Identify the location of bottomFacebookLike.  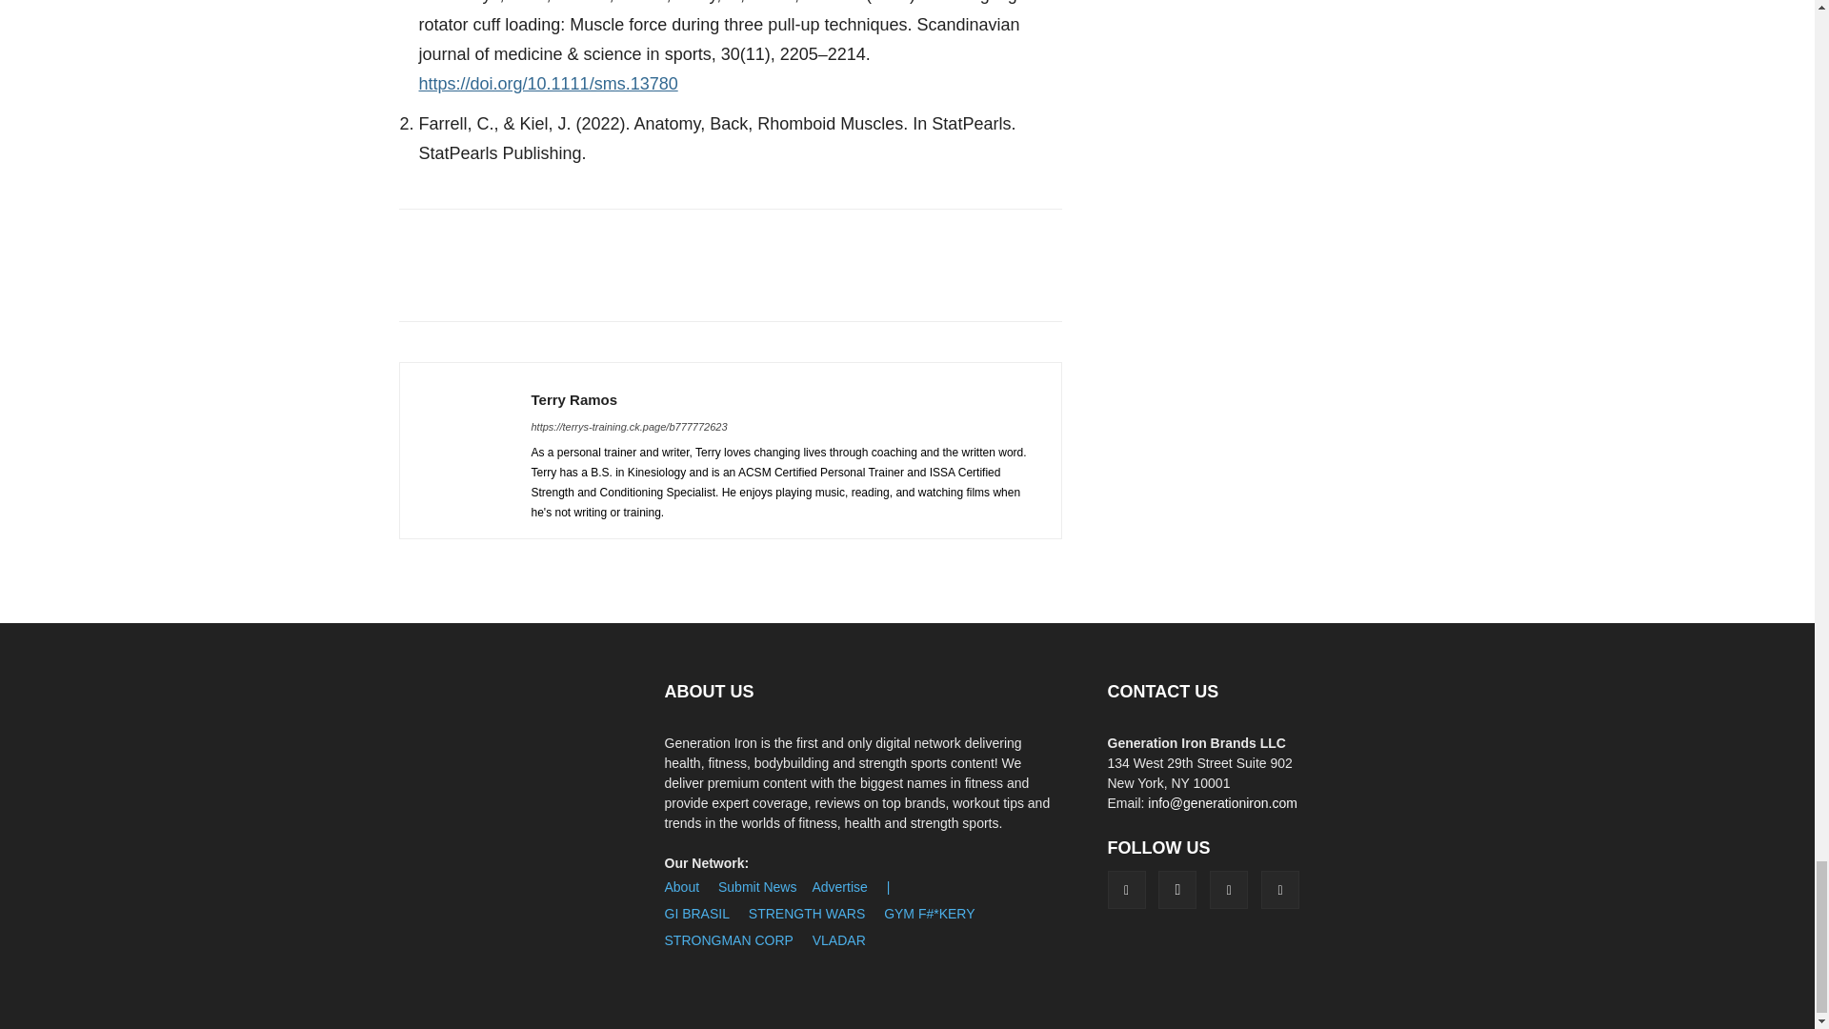
(541, 239).